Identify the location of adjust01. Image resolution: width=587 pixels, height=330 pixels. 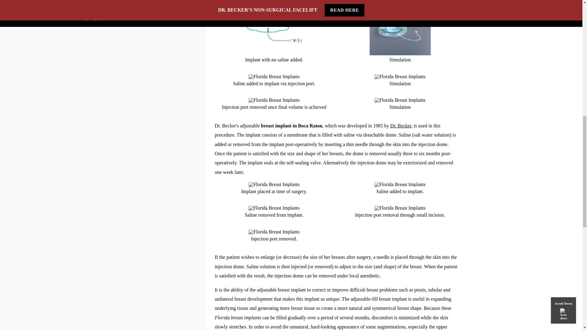
(274, 32).